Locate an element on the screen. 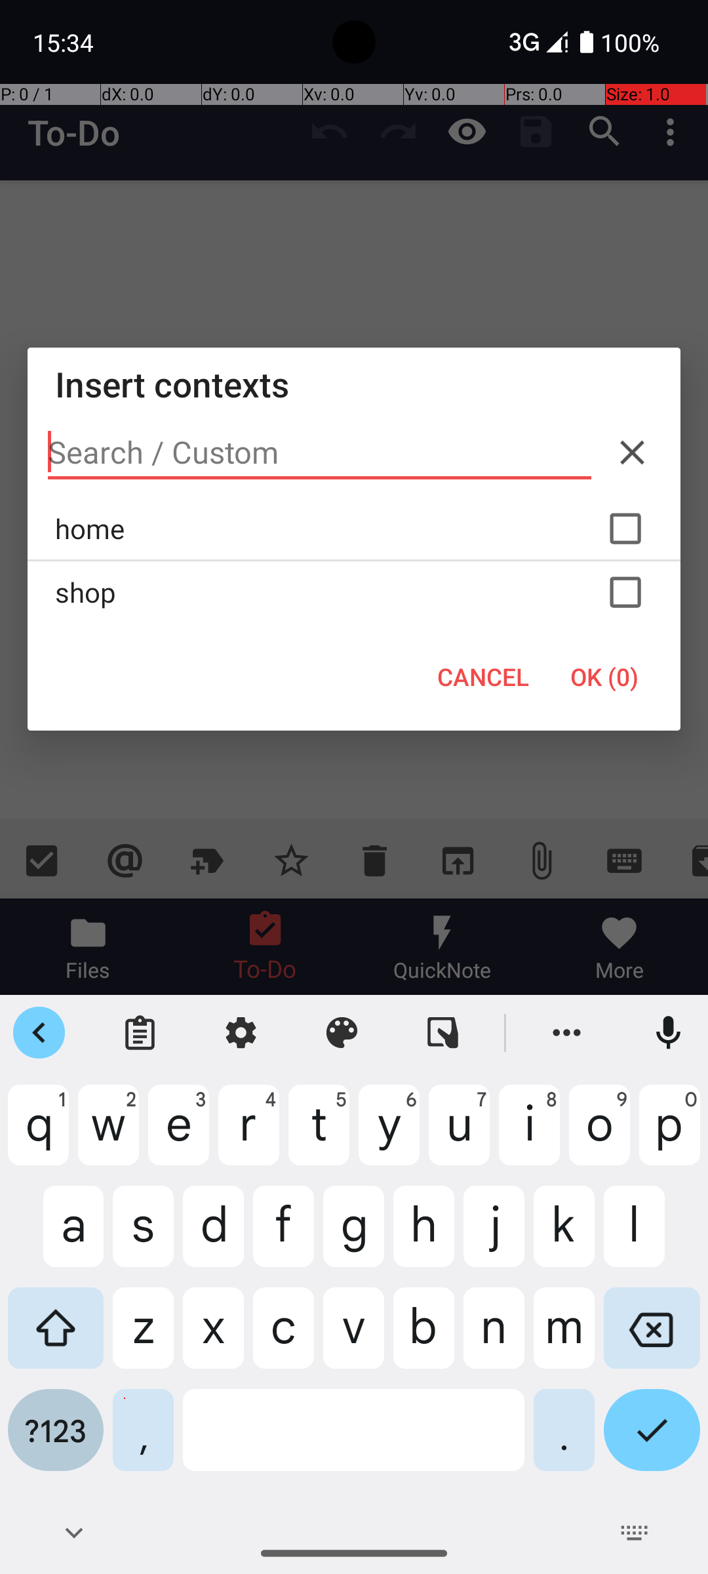 This screenshot has width=708, height=1574. OK (0) is located at coordinates (604, 677).